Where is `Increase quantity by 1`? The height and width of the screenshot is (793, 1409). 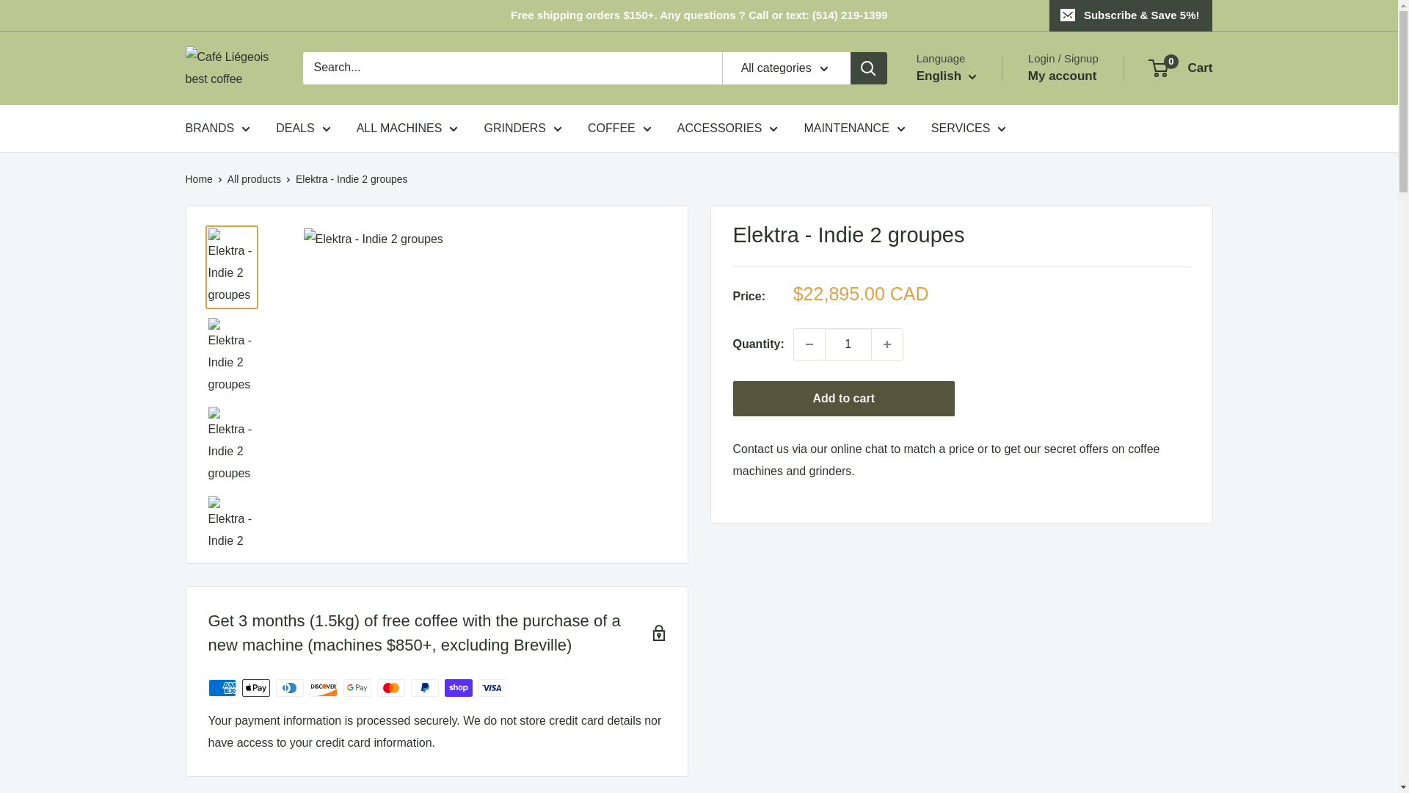 Increase quantity by 1 is located at coordinates (887, 344).